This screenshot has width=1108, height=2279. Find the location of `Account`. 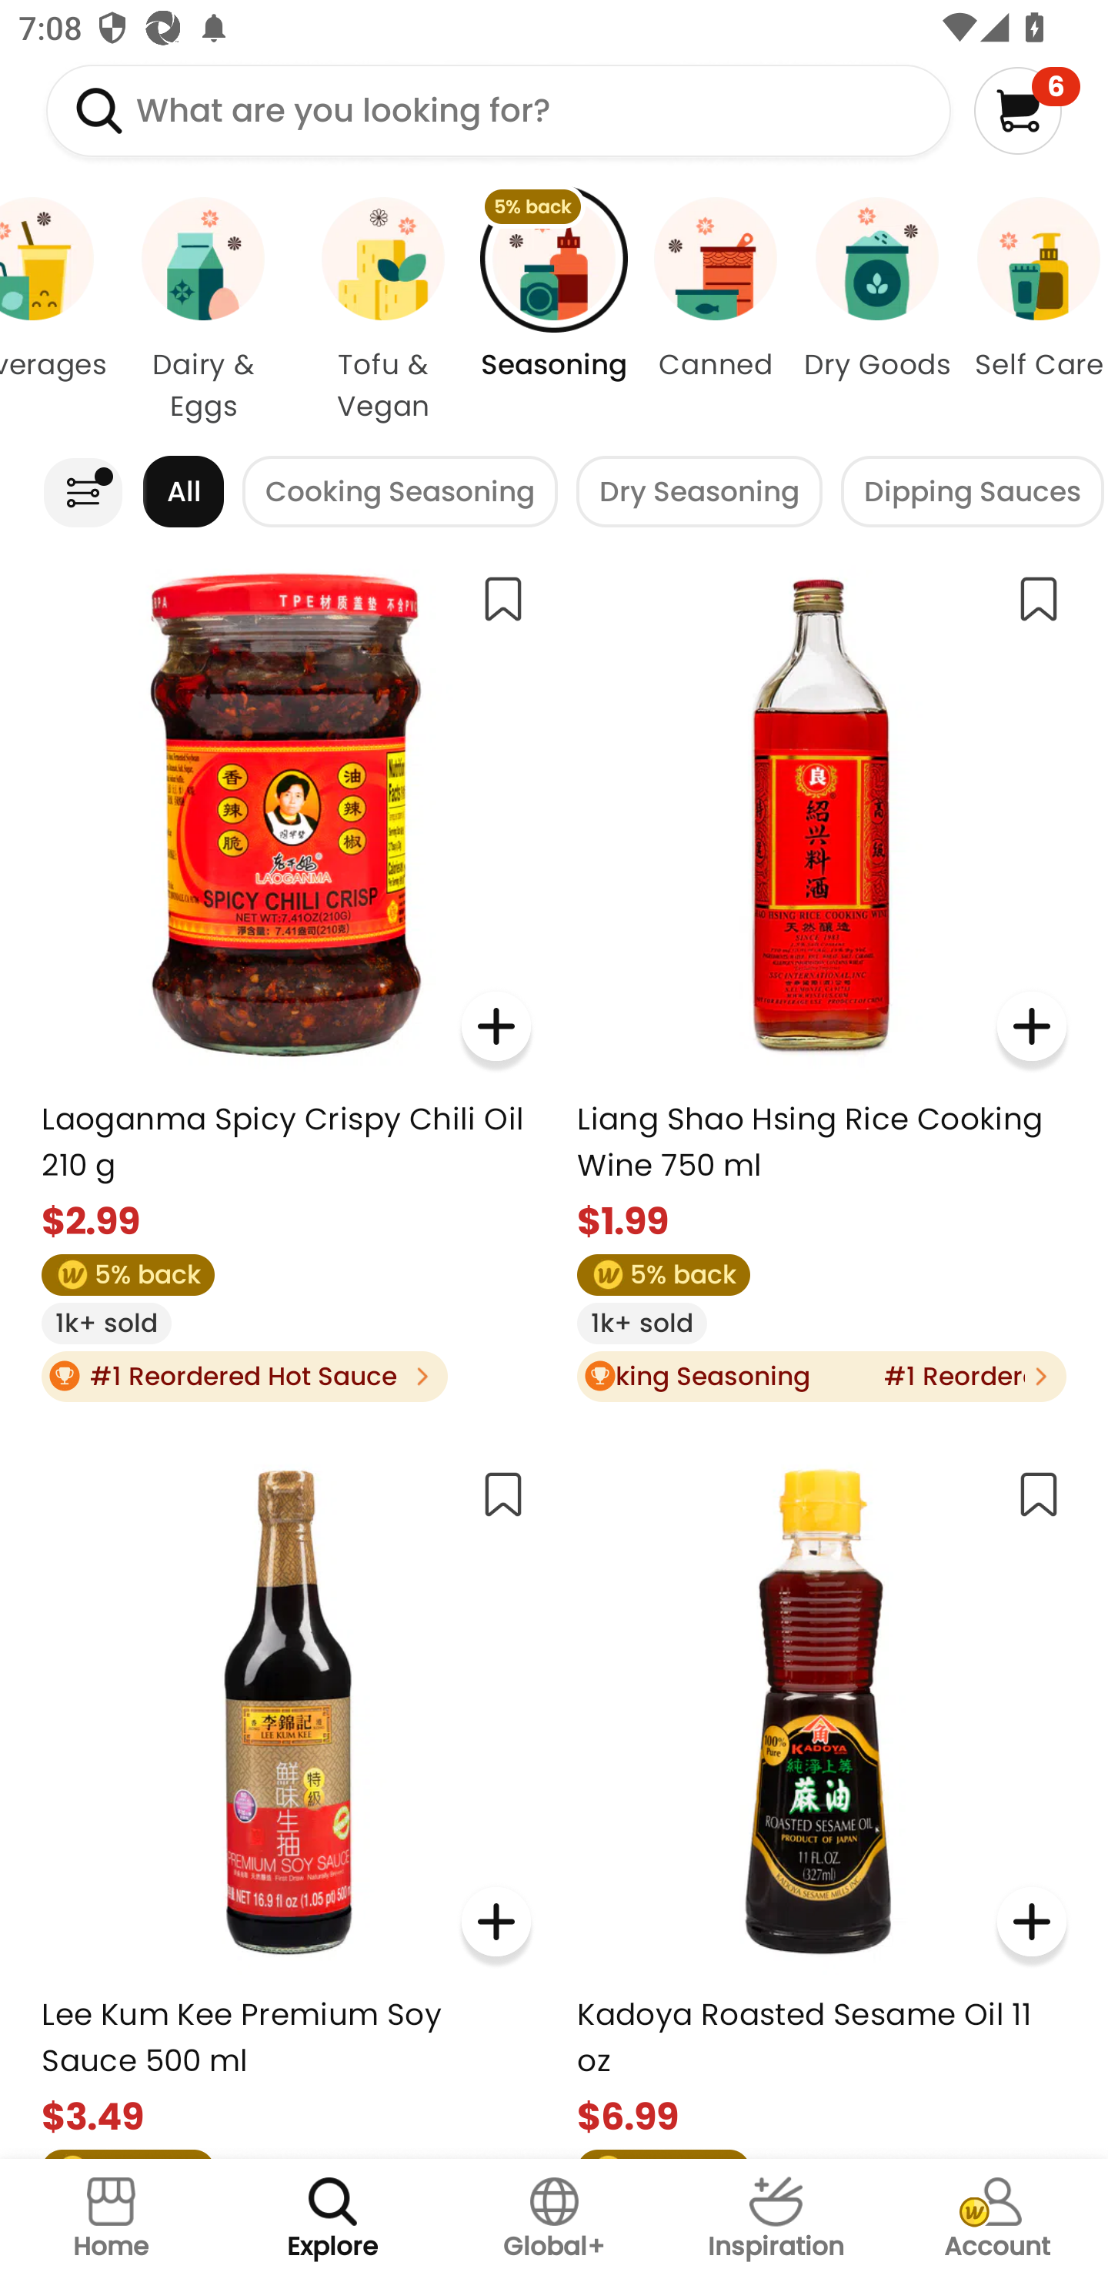

Account is located at coordinates (997, 2219).